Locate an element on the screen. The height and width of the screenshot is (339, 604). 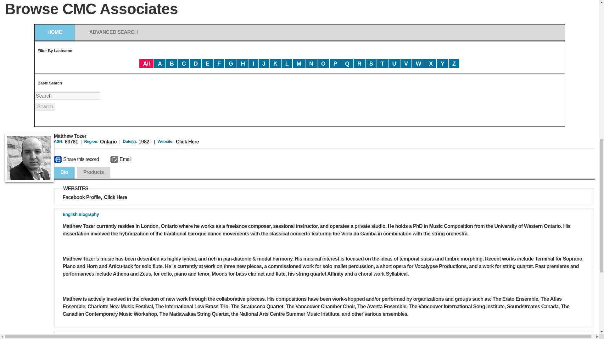
J is located at coordinates (264, 63).